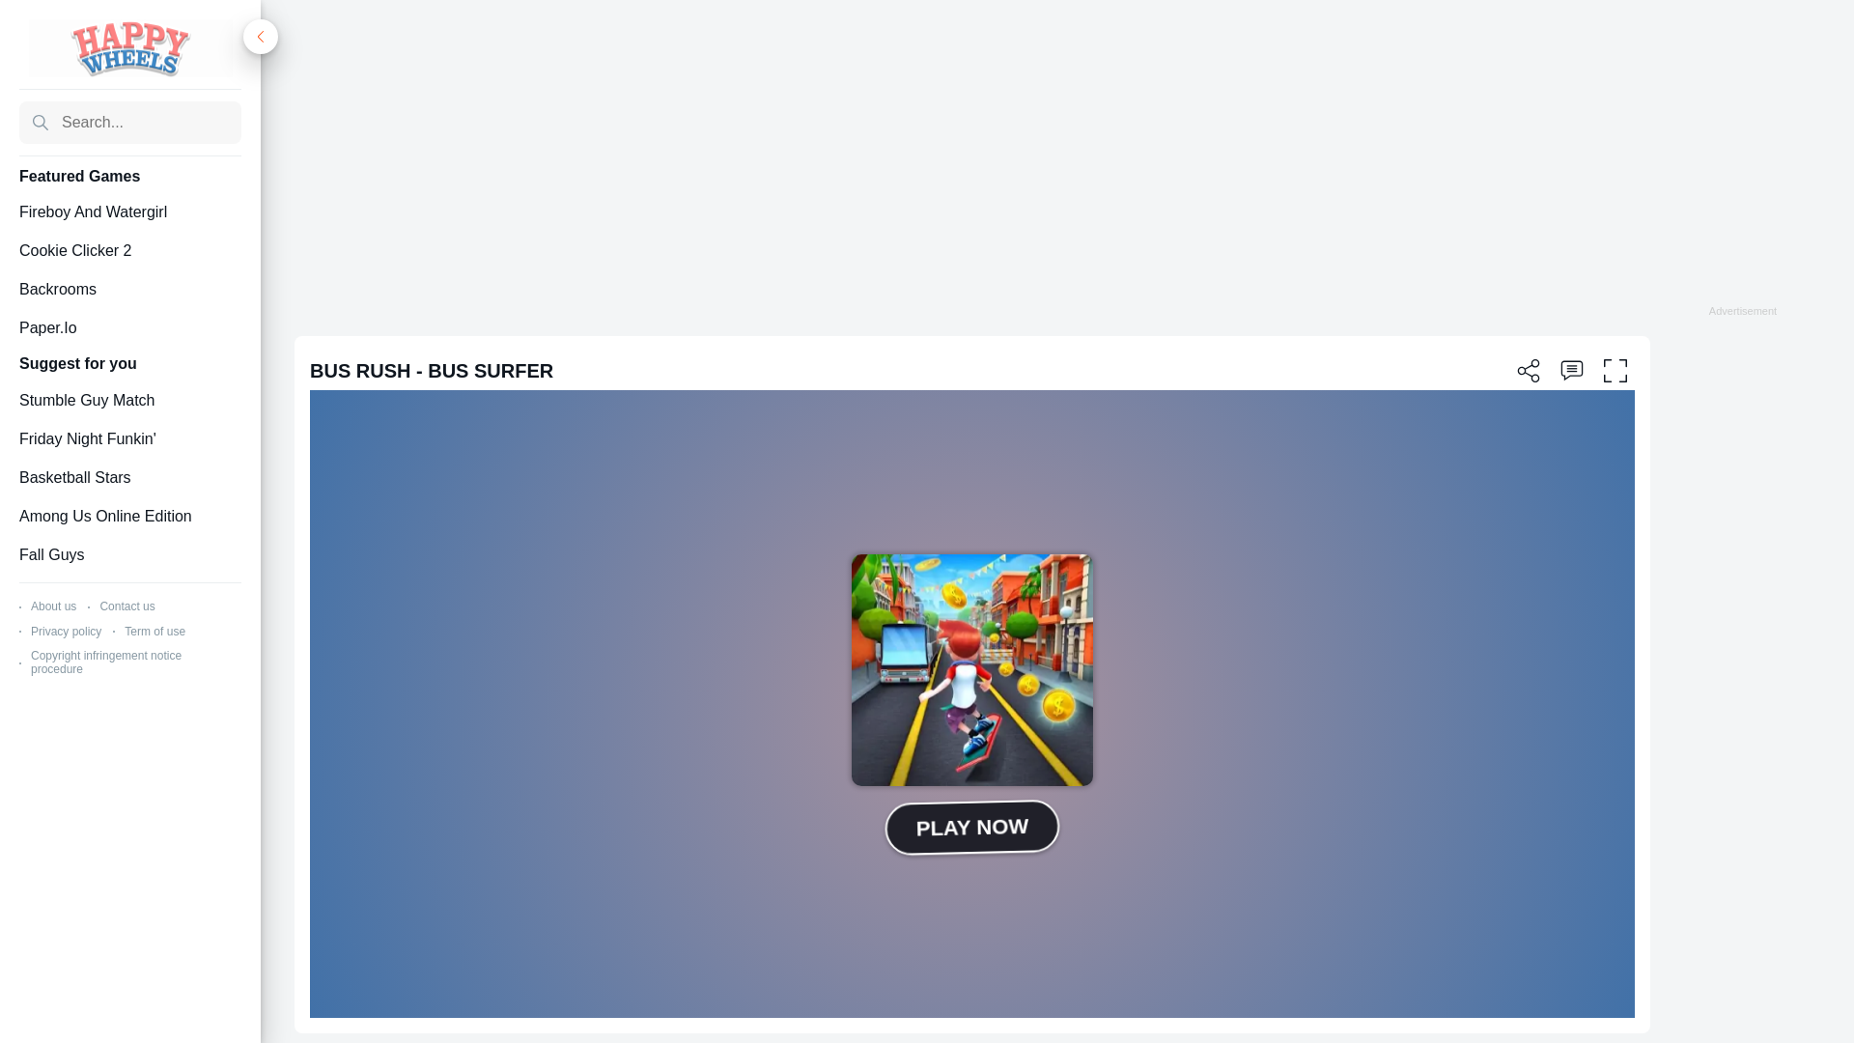 This screenshot has width=1854, height=1043. Describe the element at coordinates (131, 48) in the screenshot. I see `Happy Wheels` at that location.